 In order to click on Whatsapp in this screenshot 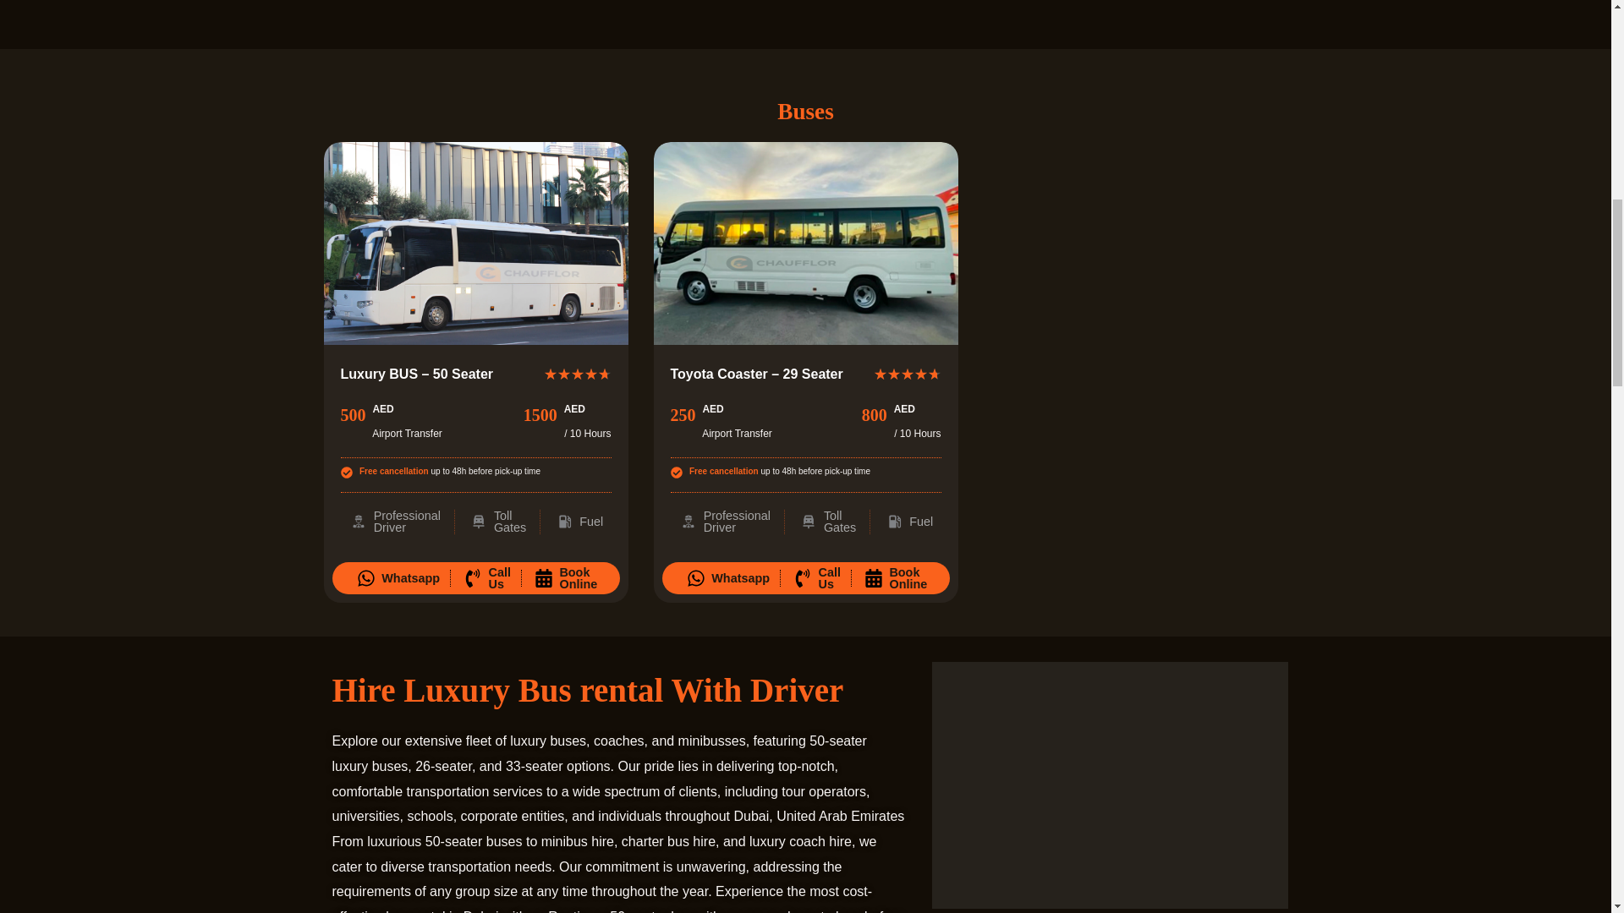, I will do `click(565, 578)`.